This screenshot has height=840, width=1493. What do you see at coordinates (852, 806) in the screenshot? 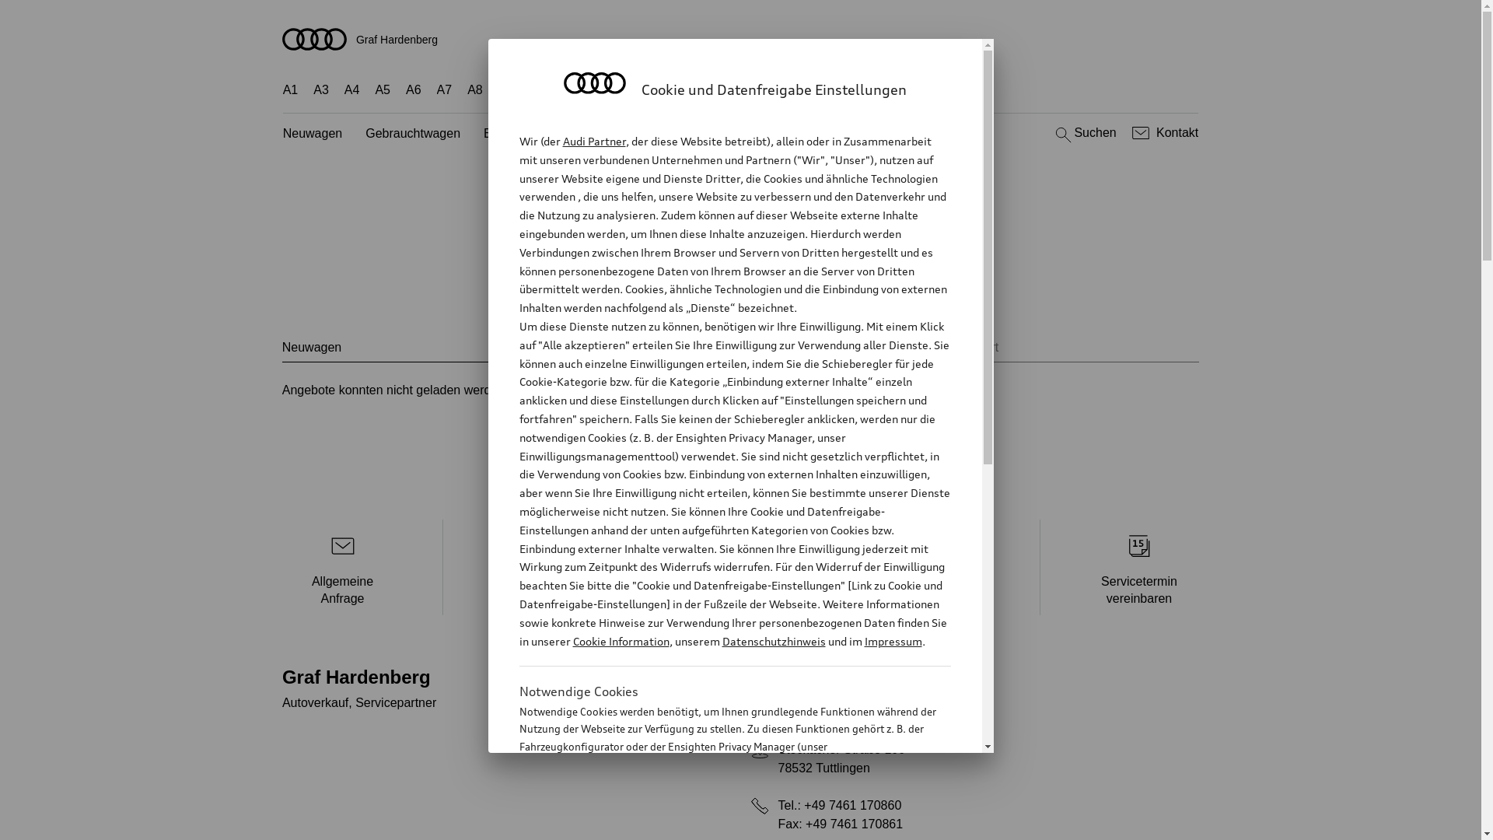
I see `+49 7461 170860` at bounding box center [852, 806].